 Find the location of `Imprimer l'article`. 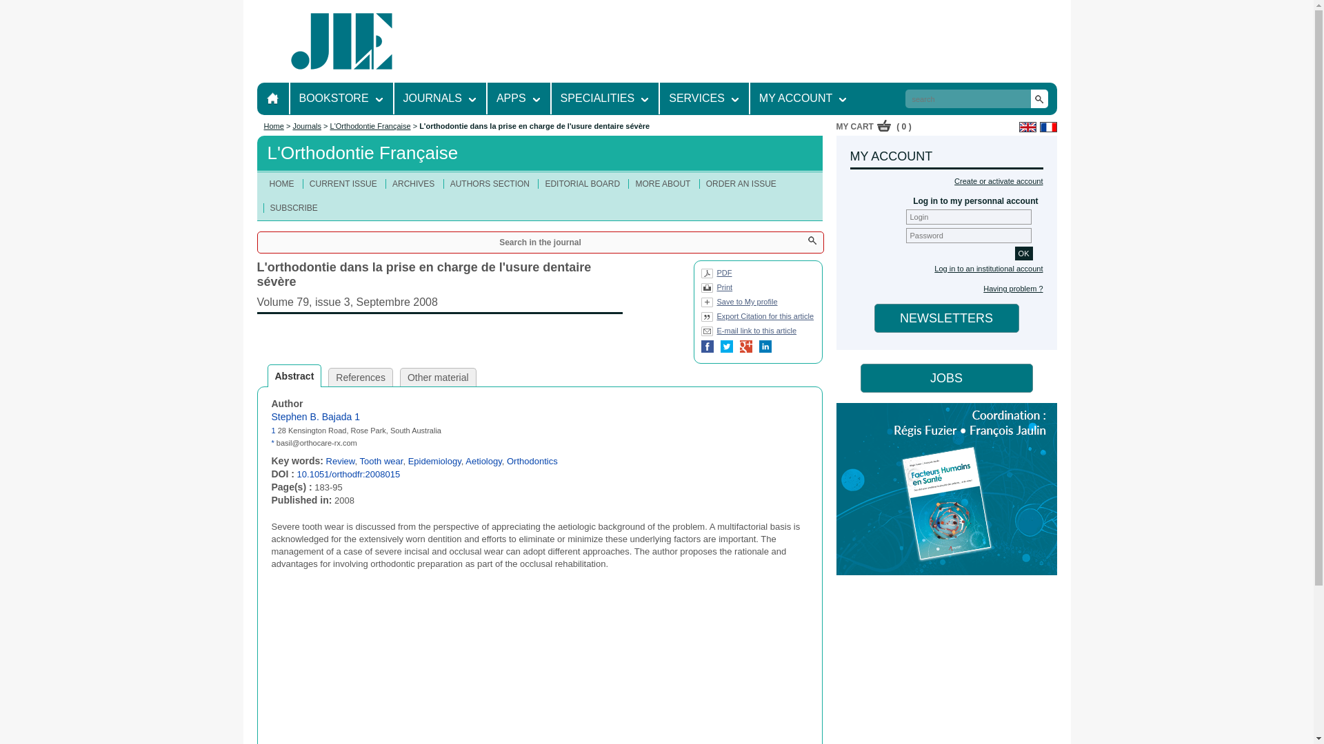

Imprimer l'article is located at coordinates (716, 289).